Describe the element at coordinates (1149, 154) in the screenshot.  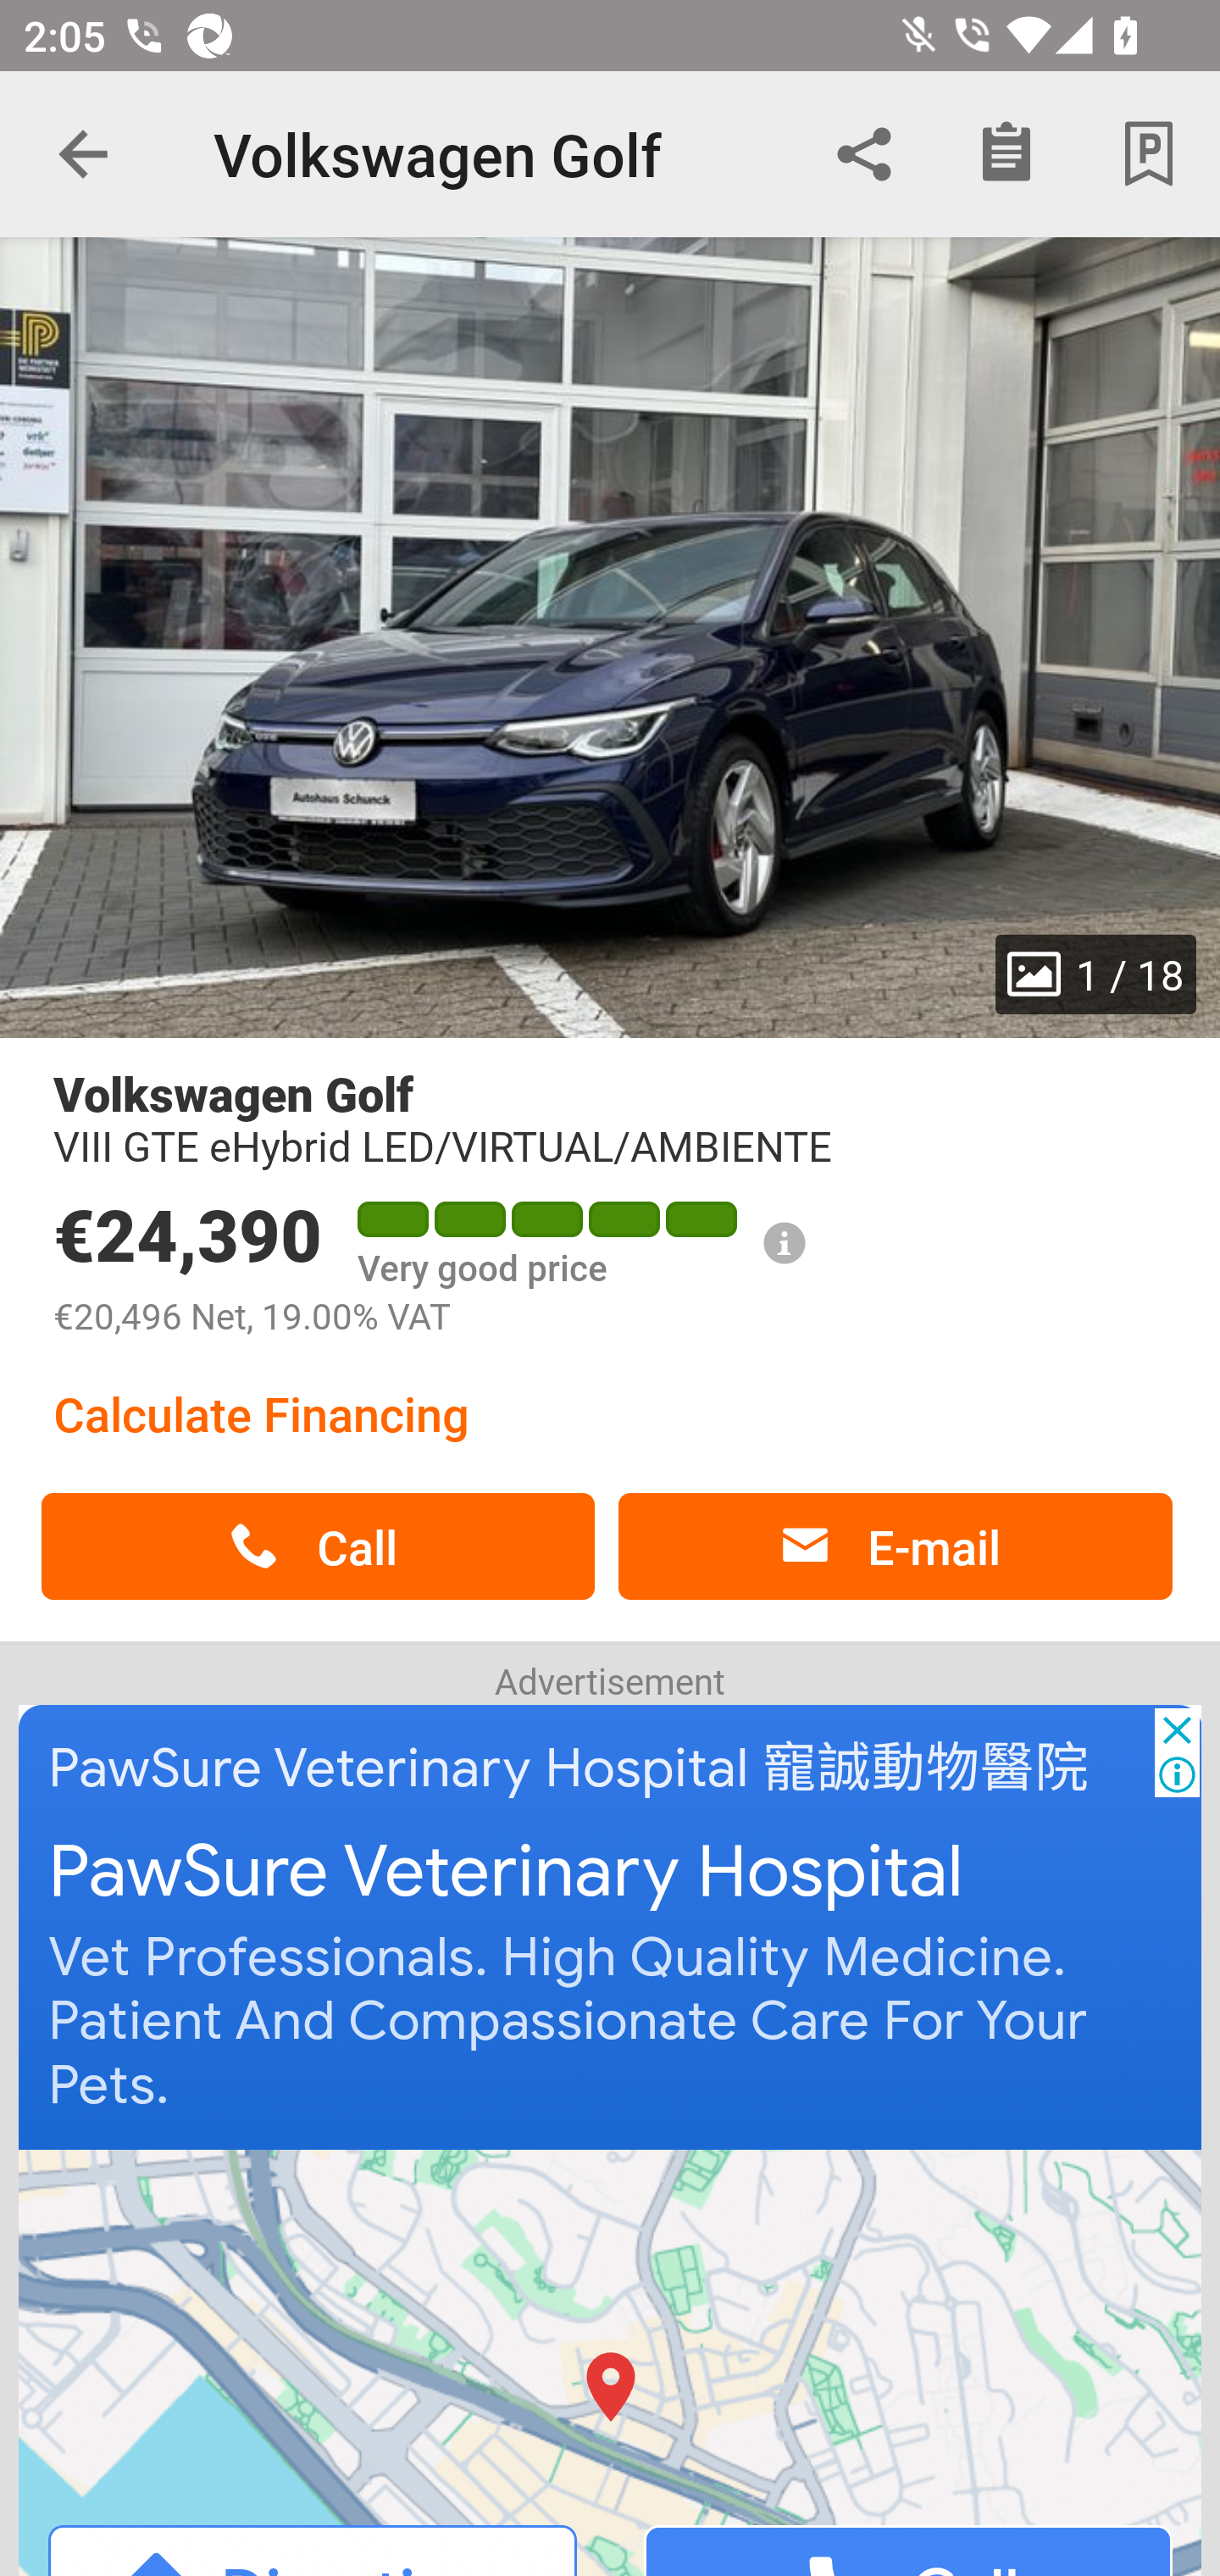
I see `Park` at that location.